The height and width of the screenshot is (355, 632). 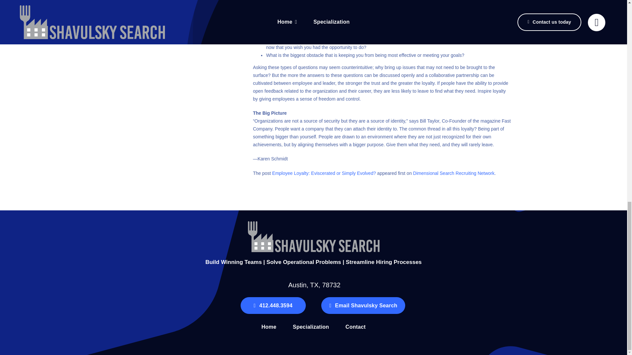 What do you see at coordinates (363, 305) in the screenshot?
I see `Email Shavulsky Search` at bounding box center [363, 305].